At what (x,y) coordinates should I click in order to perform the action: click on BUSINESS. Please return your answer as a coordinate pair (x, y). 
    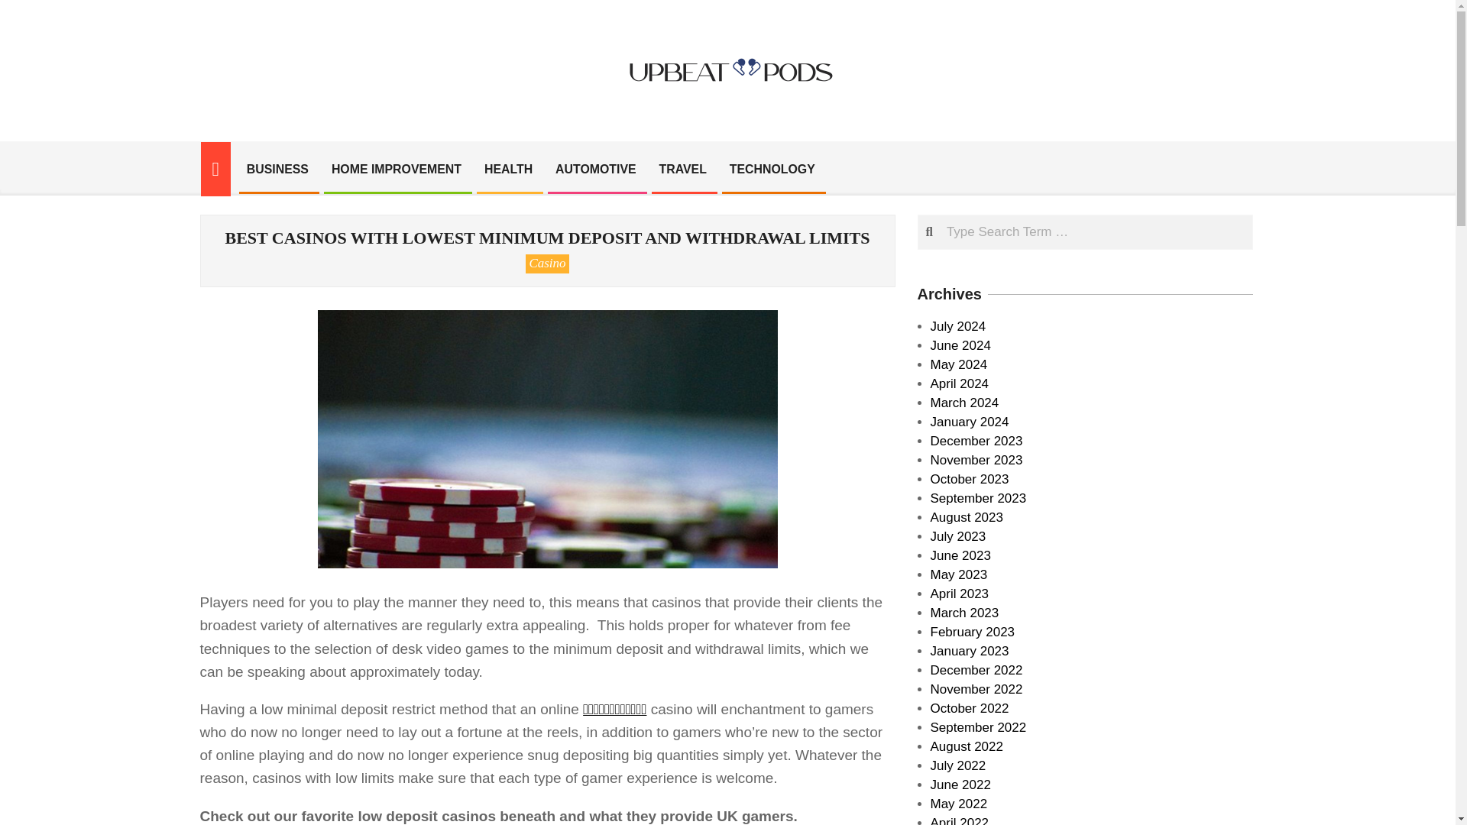
    Looking at the image, I should click on (277, 169).